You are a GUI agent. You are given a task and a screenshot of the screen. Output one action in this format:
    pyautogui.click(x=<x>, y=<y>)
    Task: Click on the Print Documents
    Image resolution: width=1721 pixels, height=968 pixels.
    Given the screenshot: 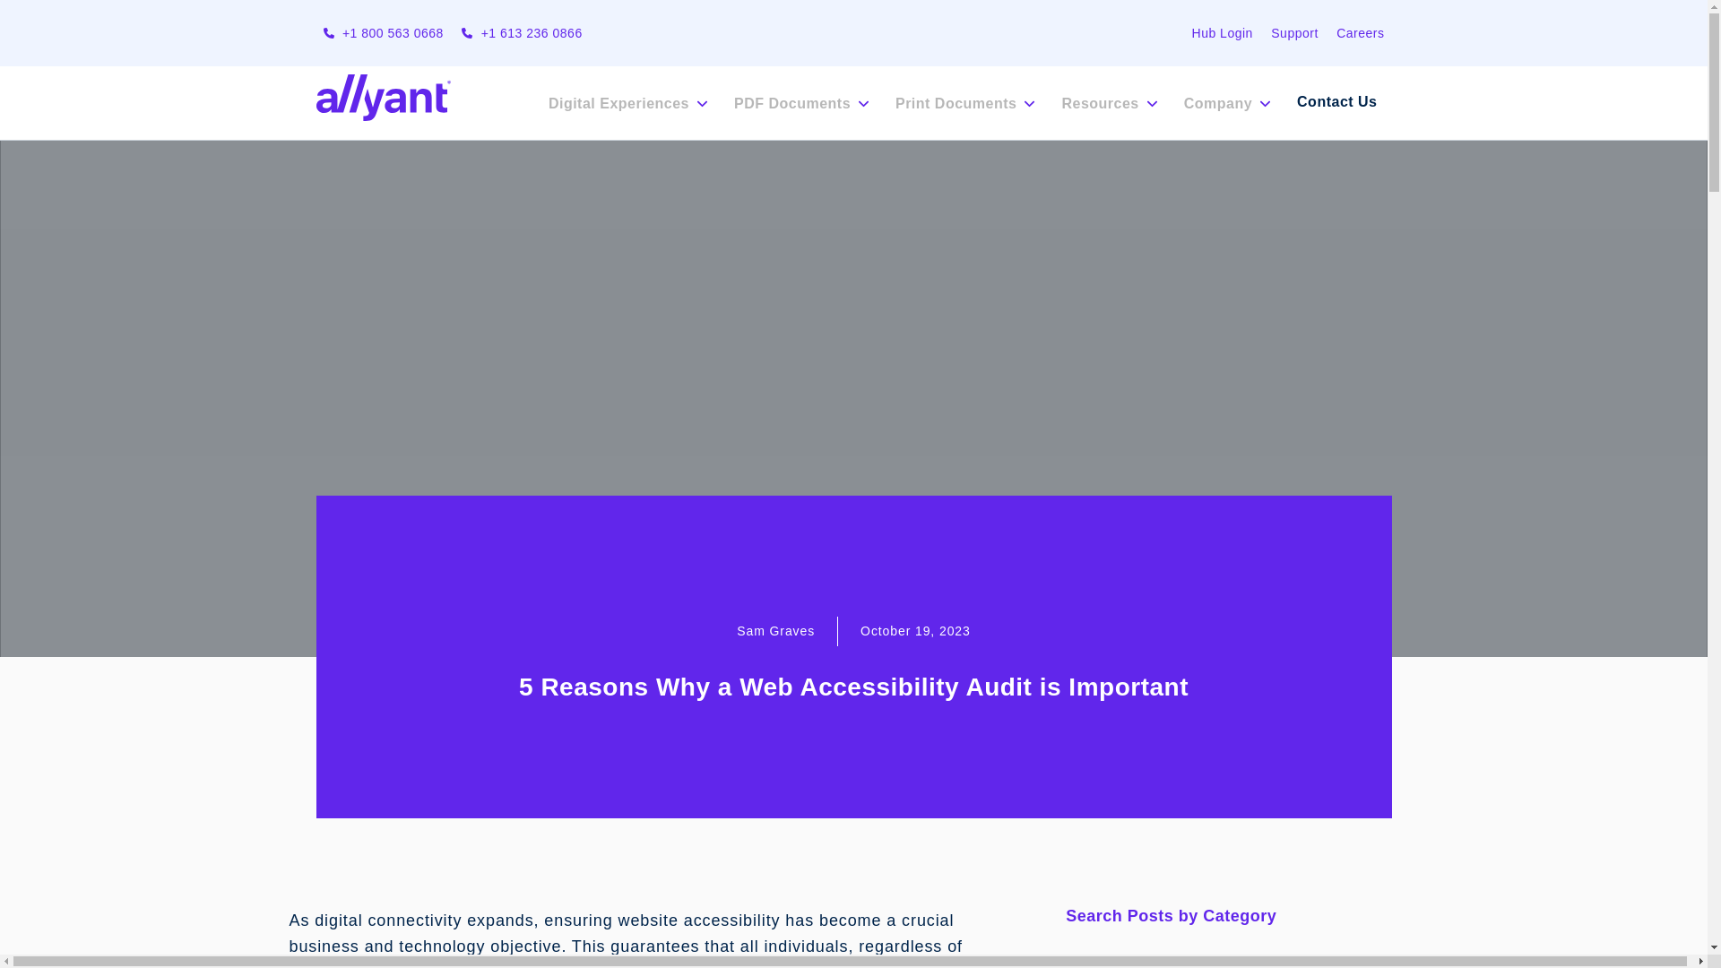 What is the action you would take?
    pyautogui.click(x=964, y=102)
    